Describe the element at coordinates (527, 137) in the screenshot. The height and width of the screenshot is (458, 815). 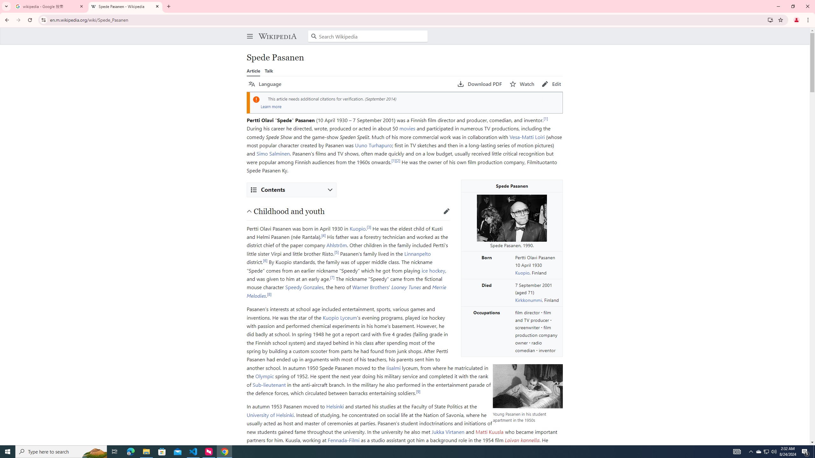
I see `Vesa-Matti Loiri` at that location.